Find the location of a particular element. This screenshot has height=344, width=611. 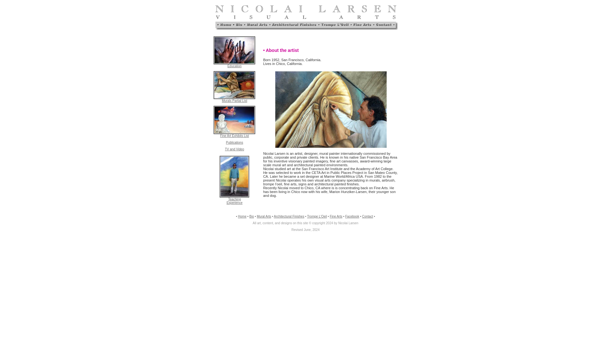

Mural Arts is located at coordinates (235, 201).